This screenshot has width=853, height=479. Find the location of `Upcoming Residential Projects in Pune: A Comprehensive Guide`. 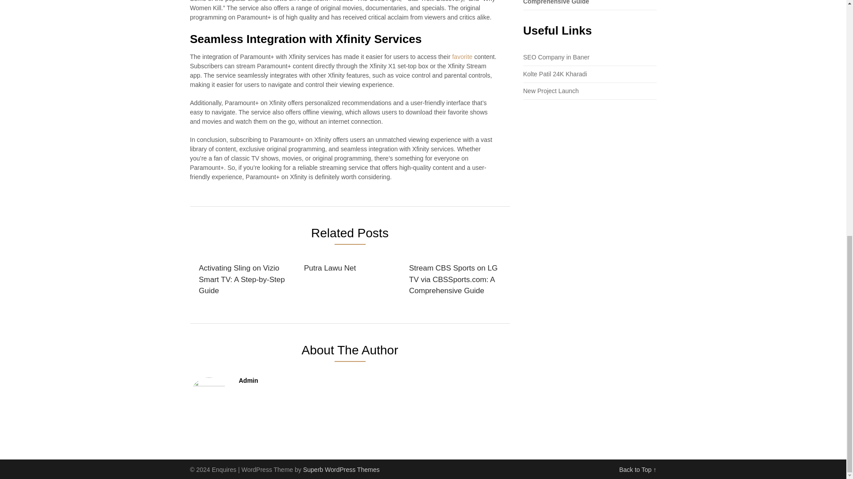

Upcoming Residential Projects in Pune: A Comprehensive Guide is located at coordinates (585, 2).